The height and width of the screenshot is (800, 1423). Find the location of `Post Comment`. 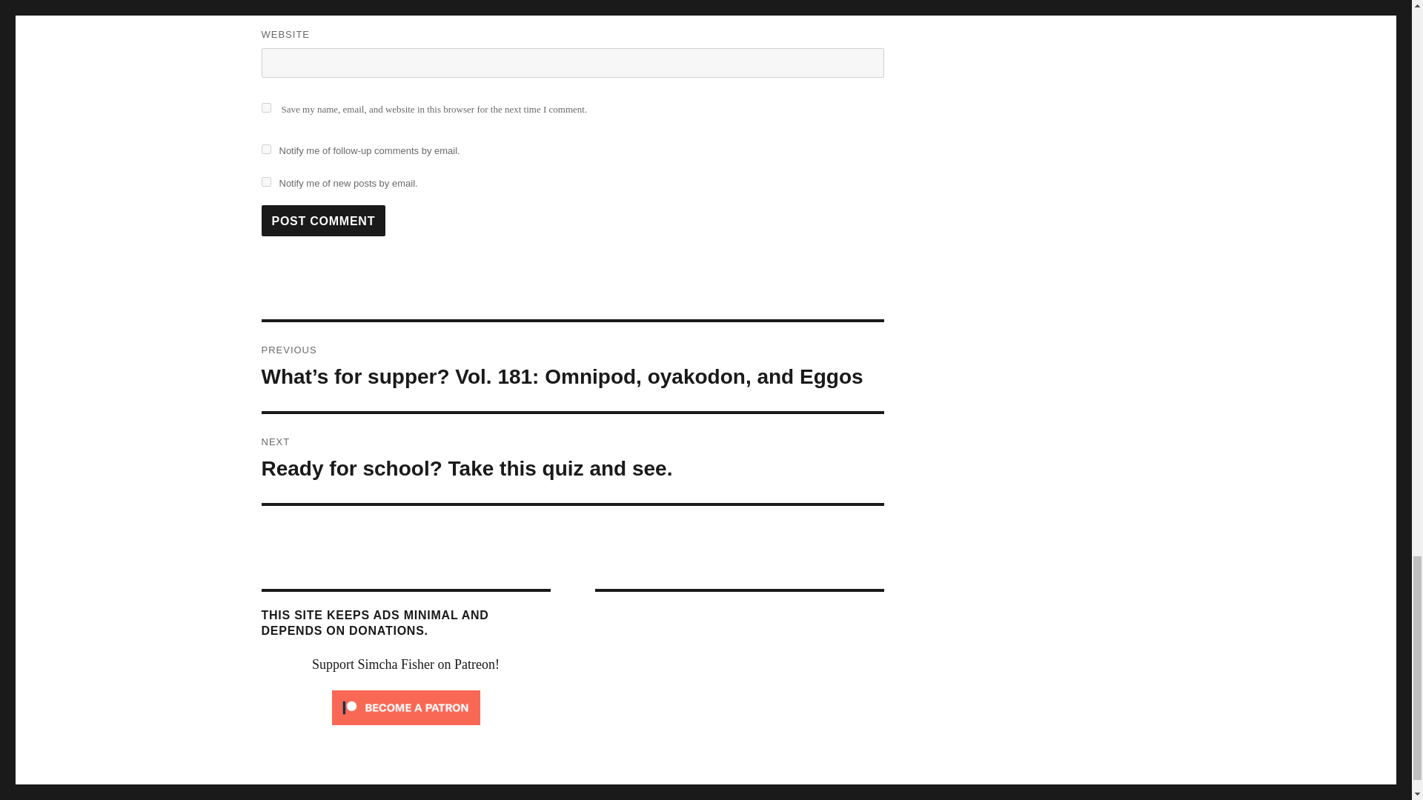

Post Comment is located at coordinates (572, 459).